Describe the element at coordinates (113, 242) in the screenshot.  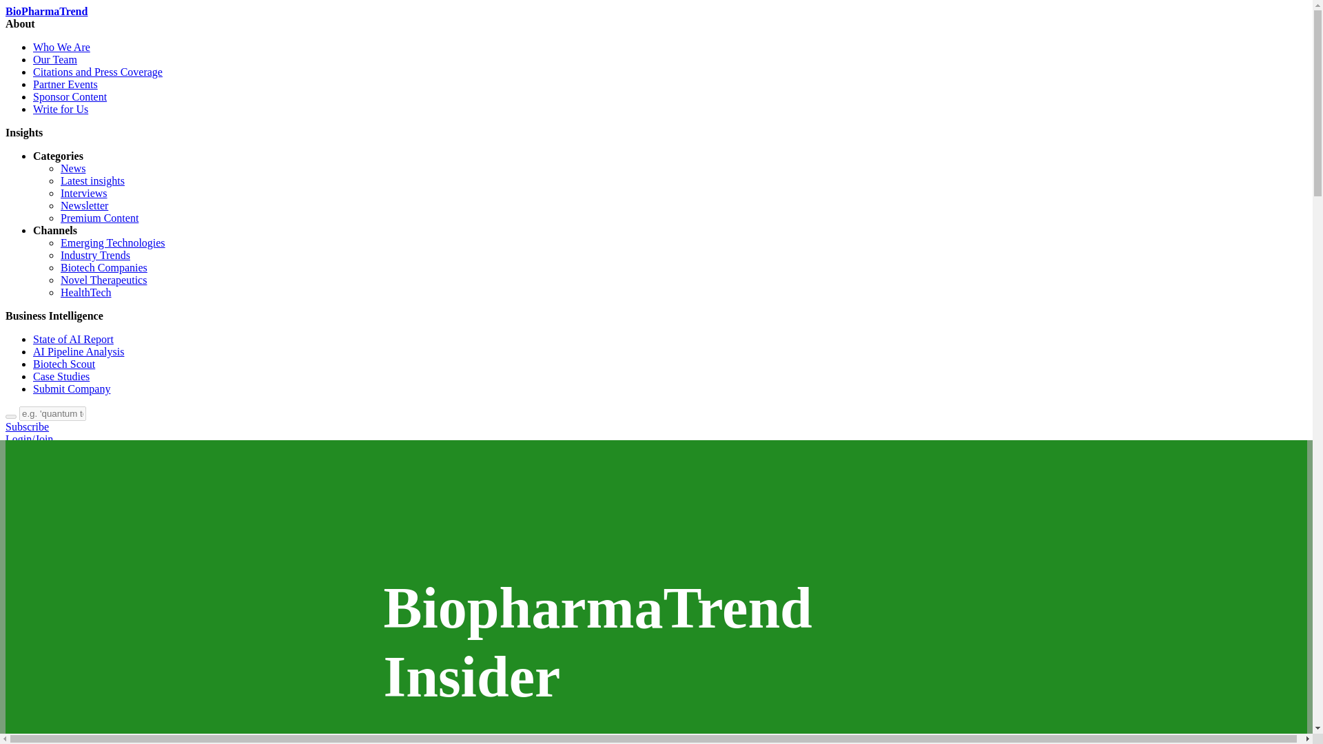
I see `Emerging Technologies` at that location.